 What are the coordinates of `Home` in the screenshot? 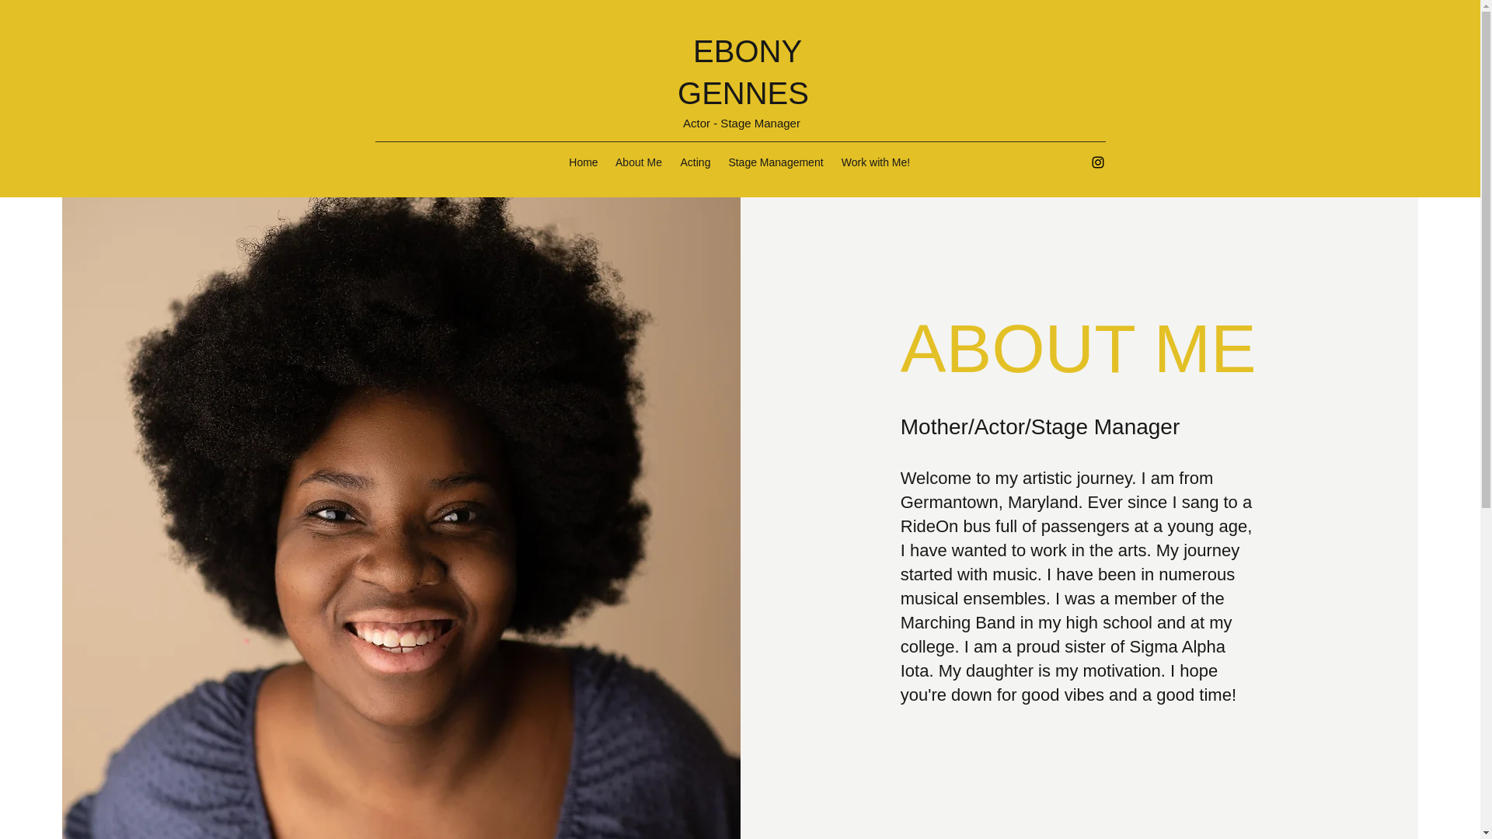 It's located at (583, 162).